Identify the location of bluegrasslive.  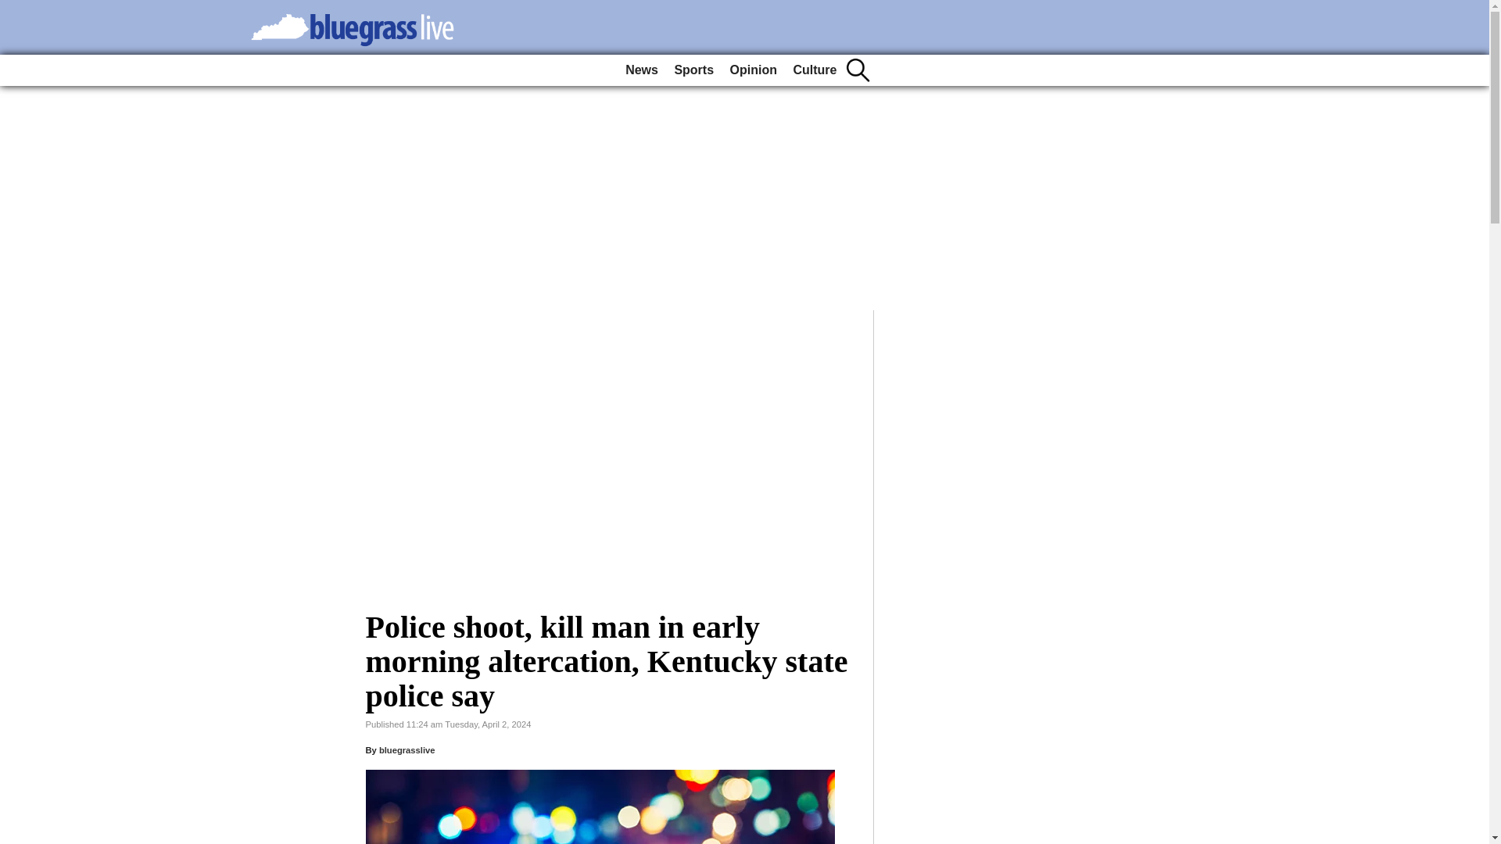
(407, 749).